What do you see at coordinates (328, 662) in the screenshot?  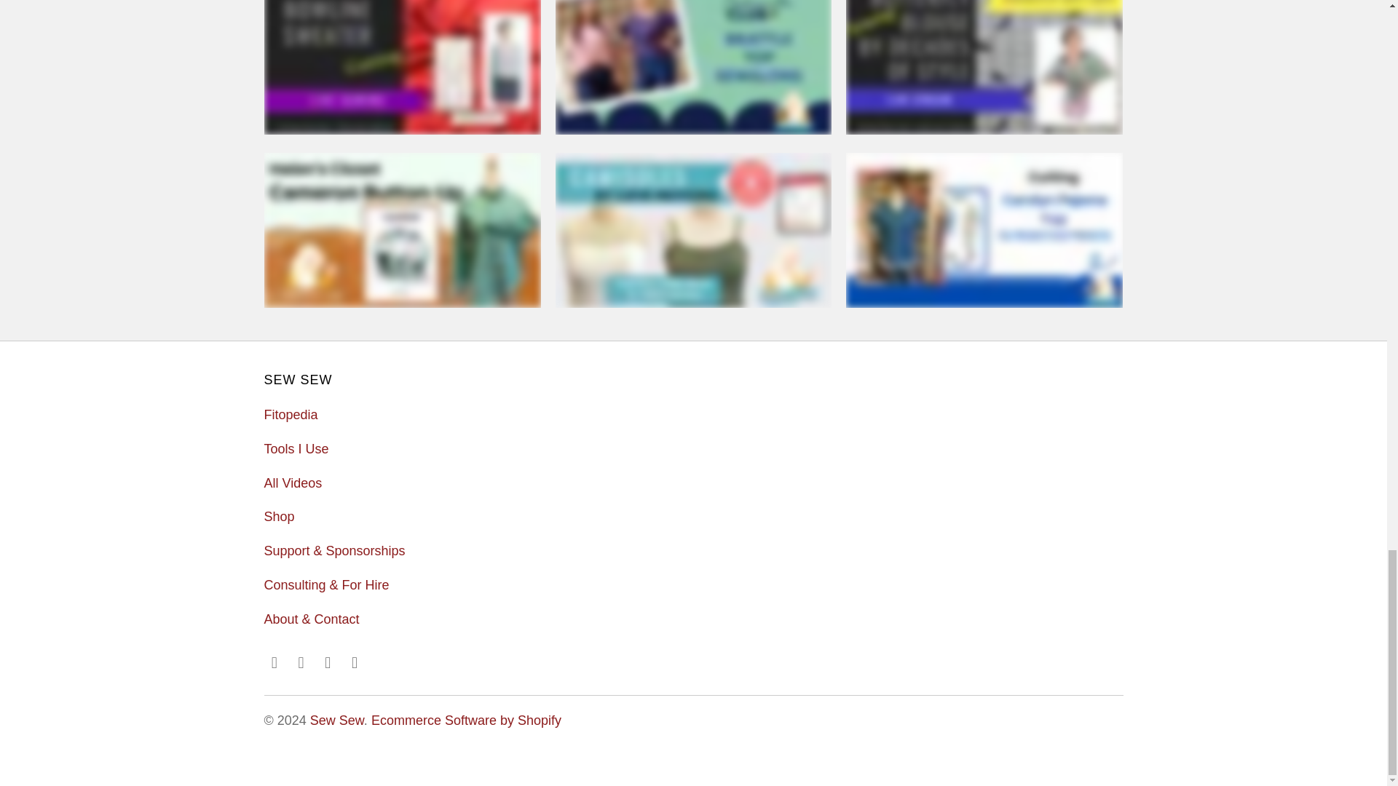 I see `Sew Sew on Instagram` at bounding box center [328, 662].